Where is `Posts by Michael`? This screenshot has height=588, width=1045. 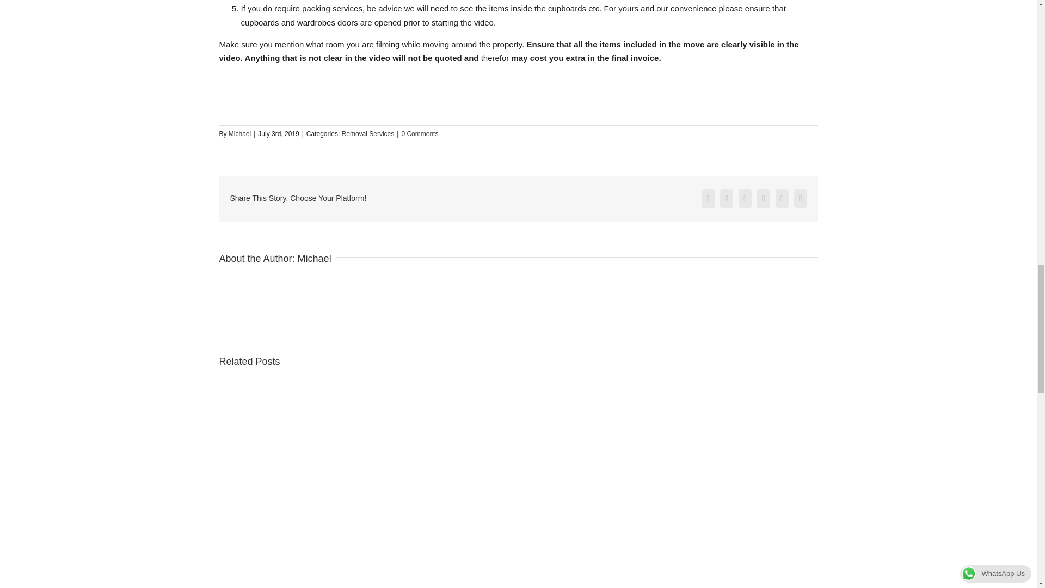
Posts by Michael is located at coordinates (239, 133).